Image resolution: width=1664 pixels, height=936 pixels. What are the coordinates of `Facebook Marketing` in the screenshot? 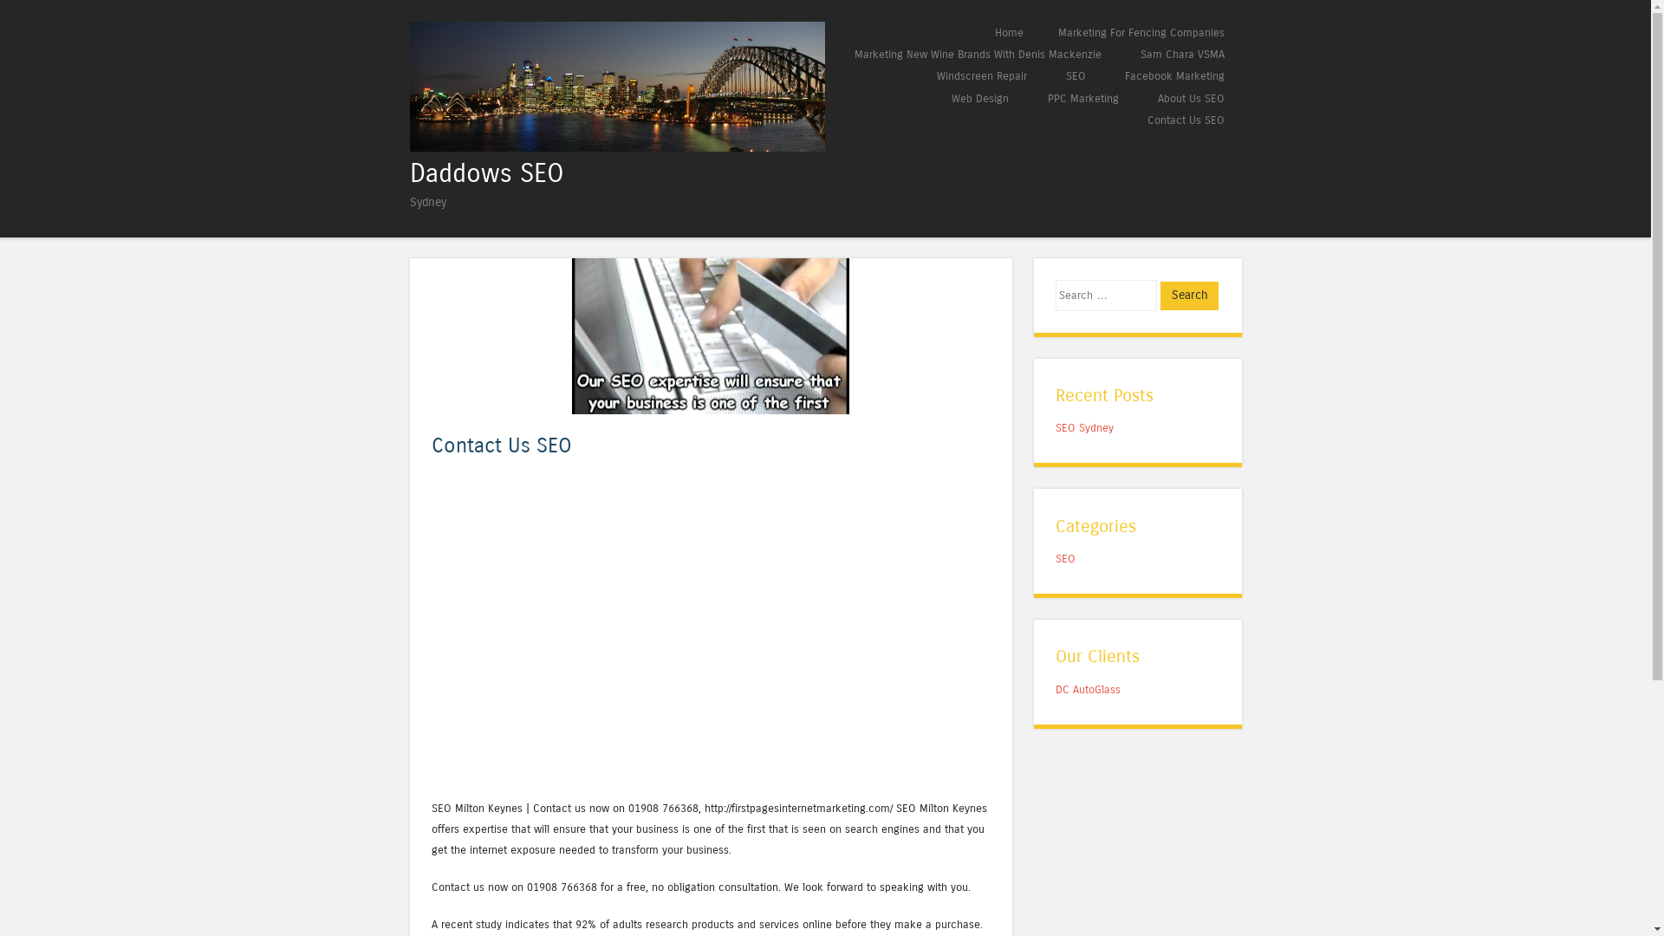 It's located at (1175, 76).